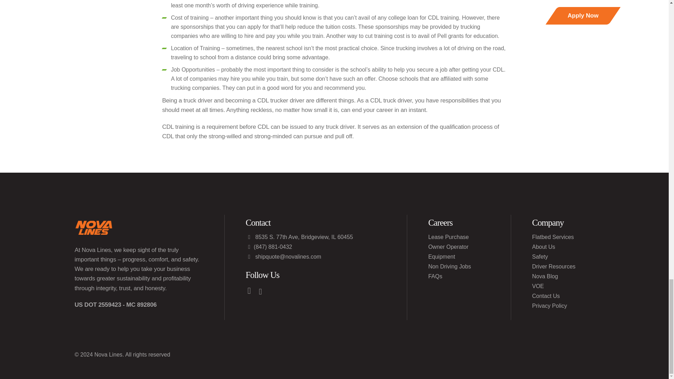 This screenshot has height=379, width=674. Describe the element at coordinates (538, 286) in the screenshot. I see `VOE` at that location.